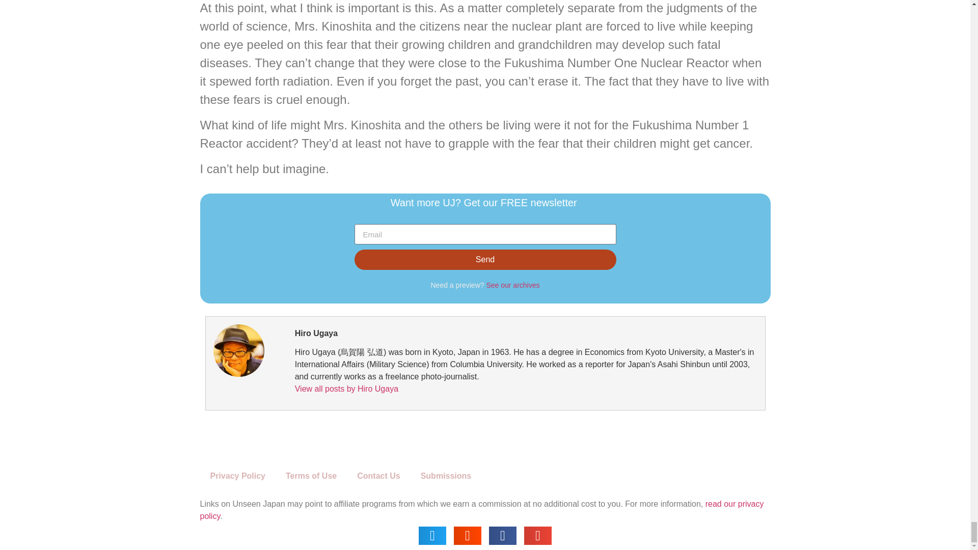  Describe the element at coordinates (346, 389) in the screenshot. I see `View all posts by Hiro Ugaya` at that location.